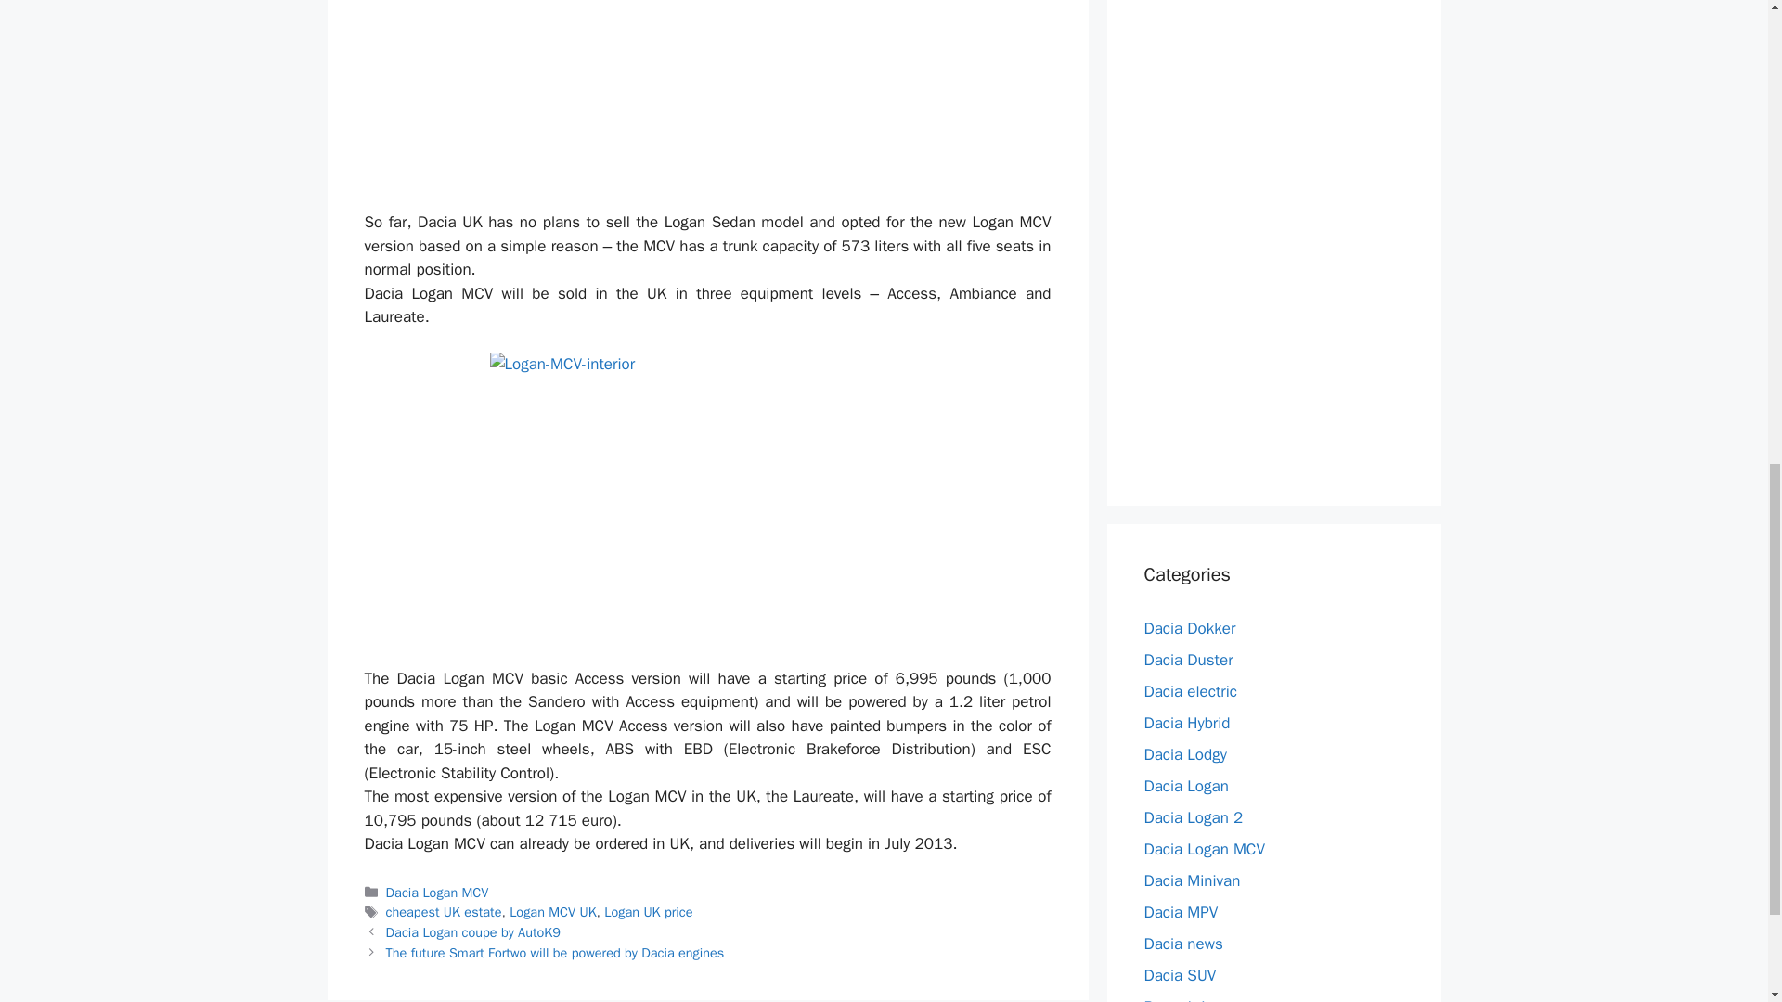 The height and width of the screenshot is (1002, 1782). Describe the element at coordinates (1193, 816) in the screenshot. I see `Dacia Logan 2` at that location.